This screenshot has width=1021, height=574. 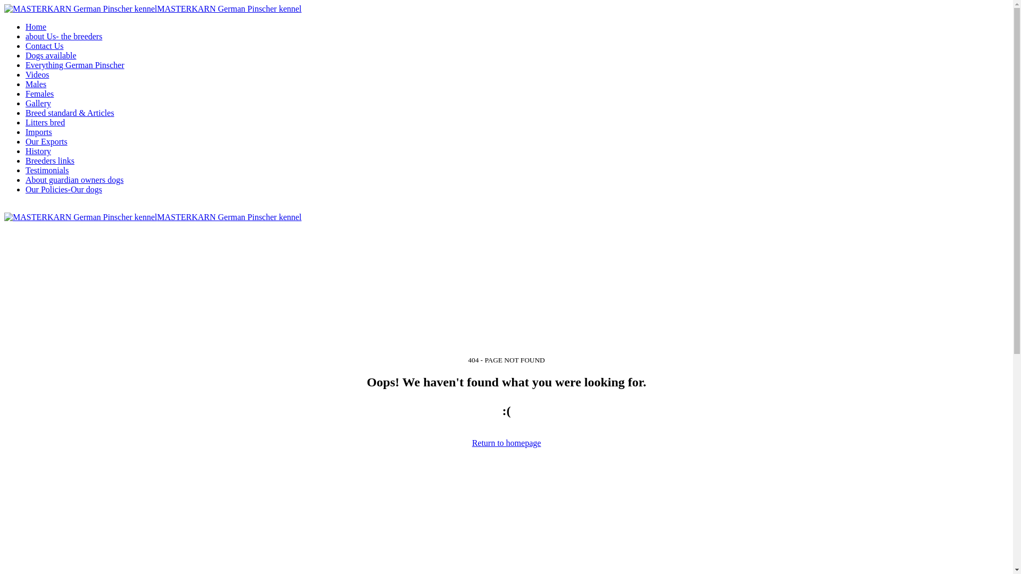 What do you see at coordinates (45, 122) in the screenshot?
I see `Litters bred` at bounding box center [45, 122].